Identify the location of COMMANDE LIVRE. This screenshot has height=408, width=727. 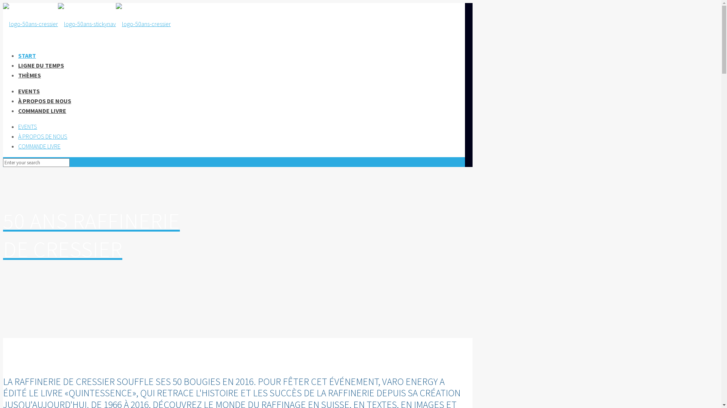
(42, 111).